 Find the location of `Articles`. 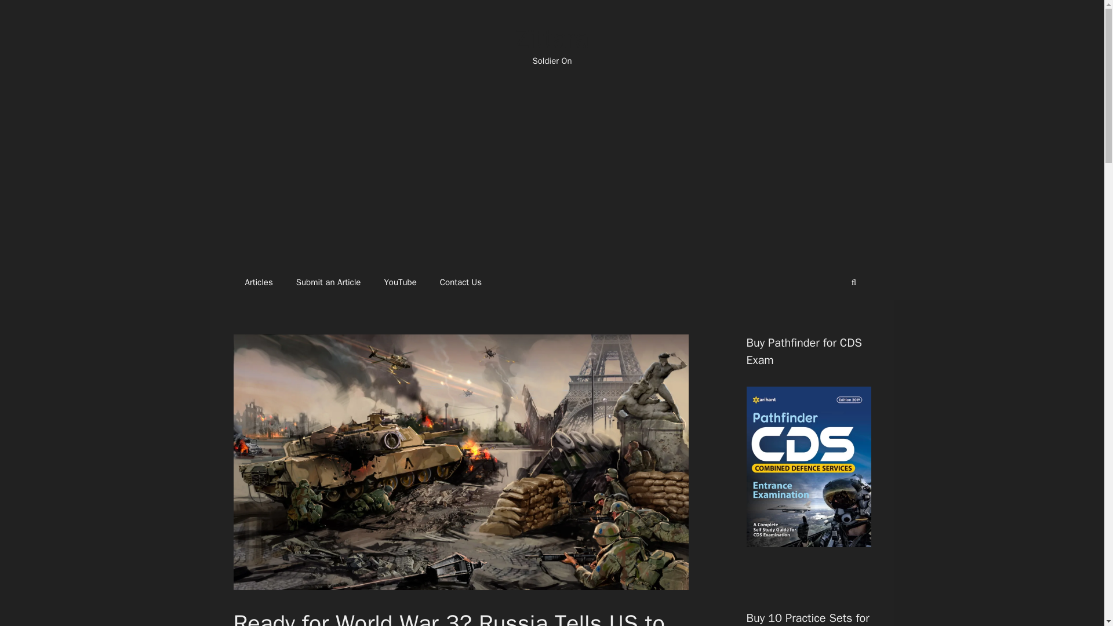

Articles is located at coordinates (258, 282).